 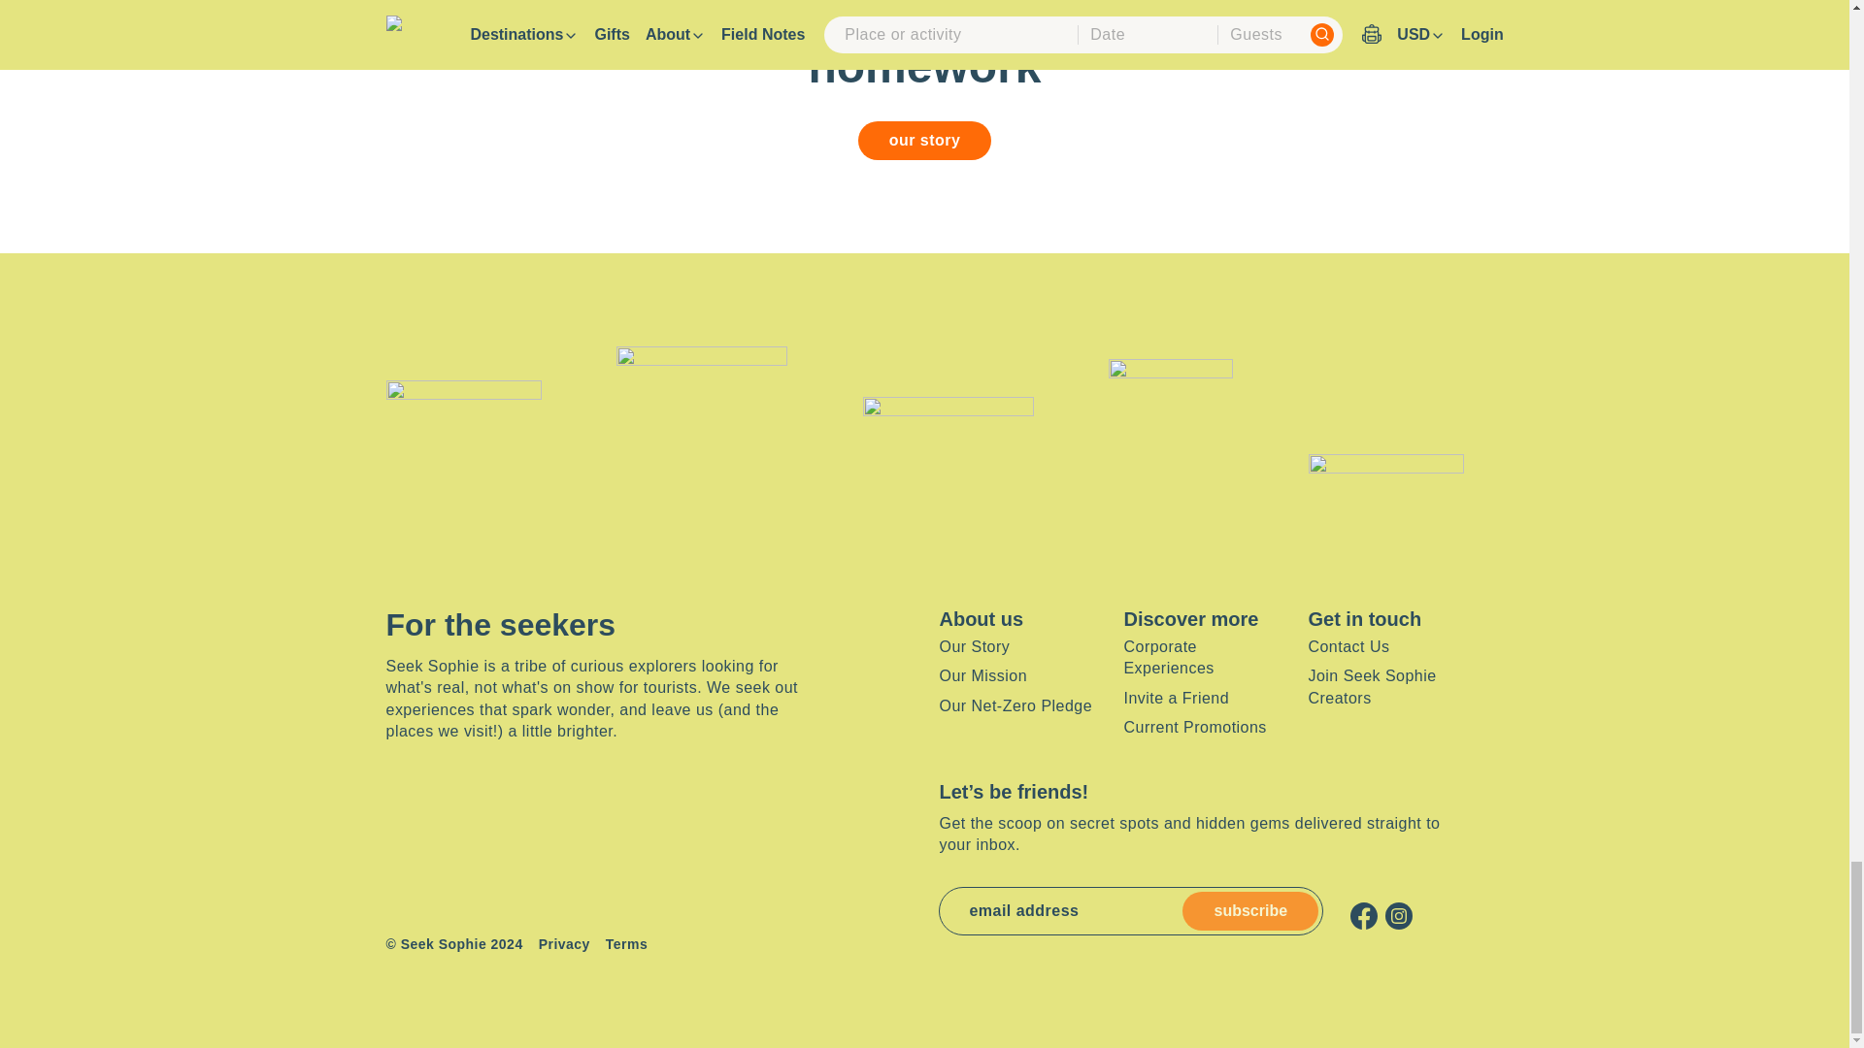 I want to click on our story, so click(x=924, y=141).